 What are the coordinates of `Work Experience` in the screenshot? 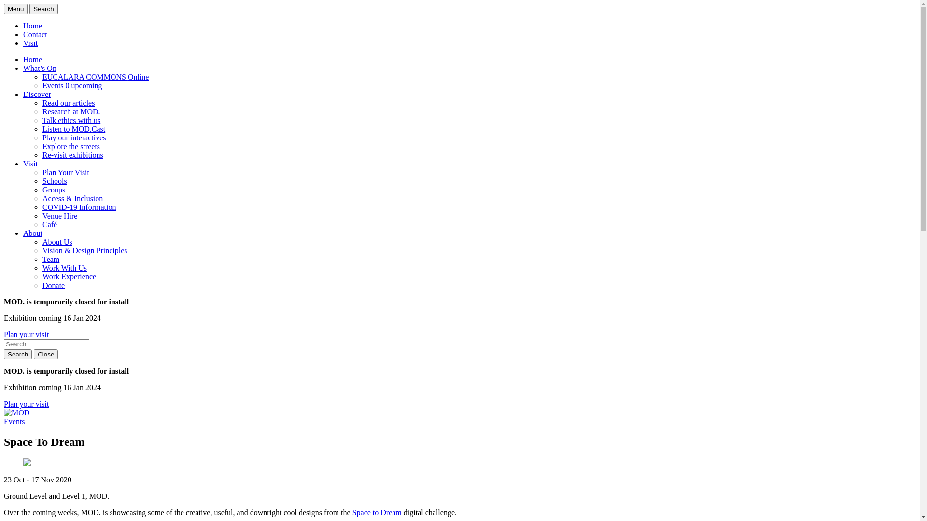 It's located at (70, 277).